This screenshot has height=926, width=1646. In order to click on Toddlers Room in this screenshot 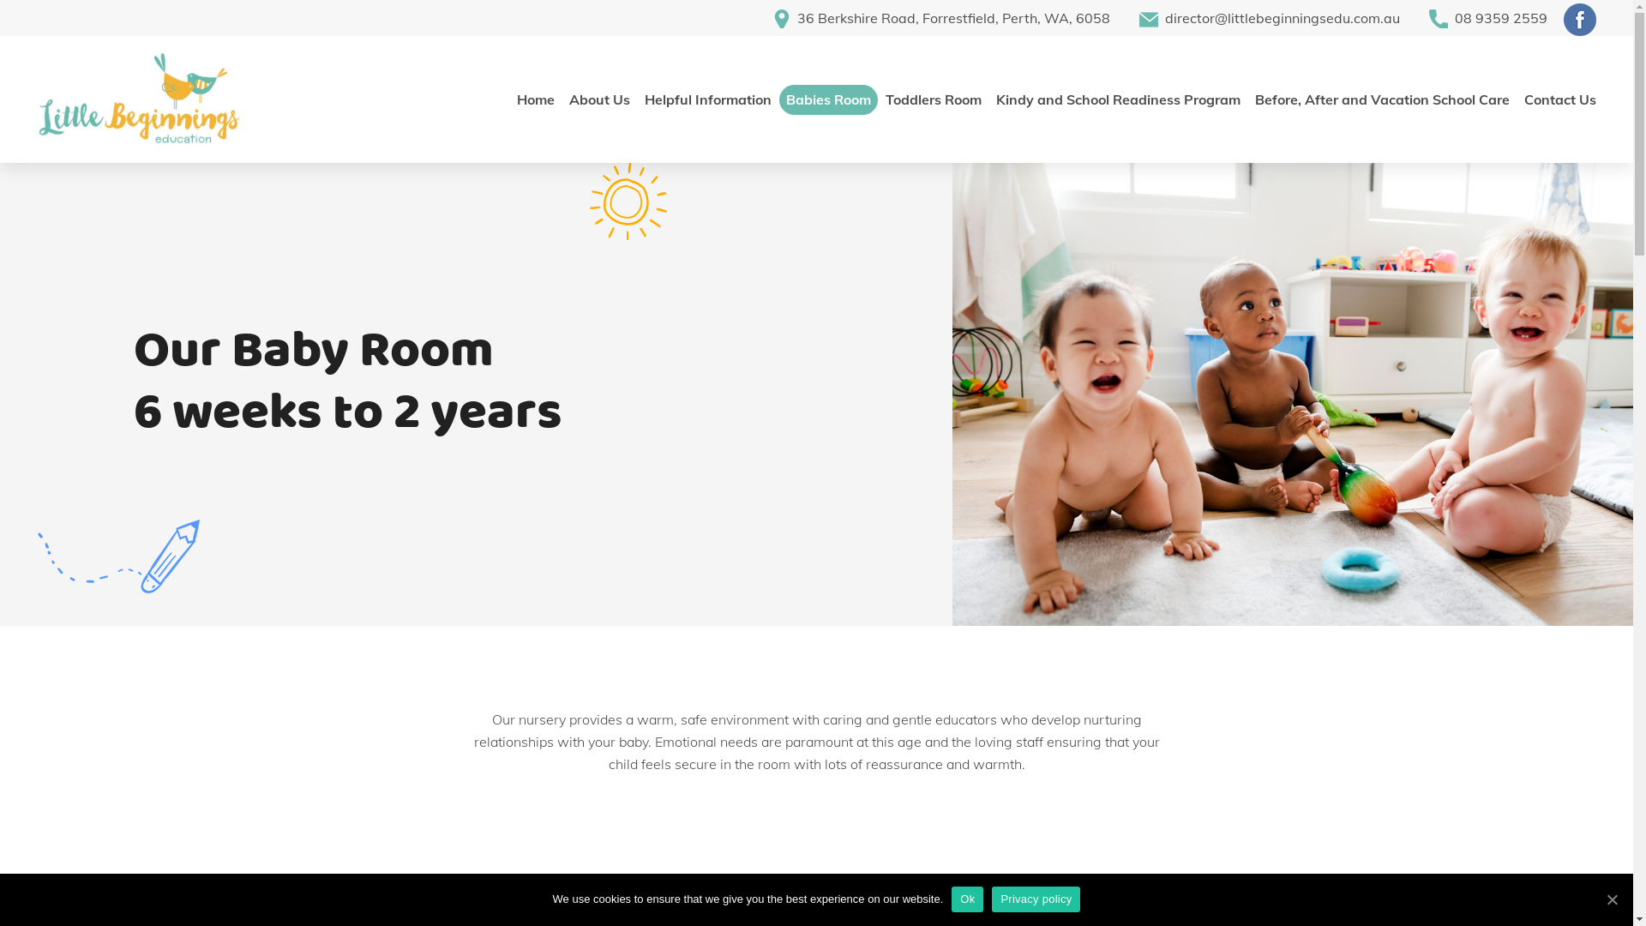, I will do `click(934, 99)`.